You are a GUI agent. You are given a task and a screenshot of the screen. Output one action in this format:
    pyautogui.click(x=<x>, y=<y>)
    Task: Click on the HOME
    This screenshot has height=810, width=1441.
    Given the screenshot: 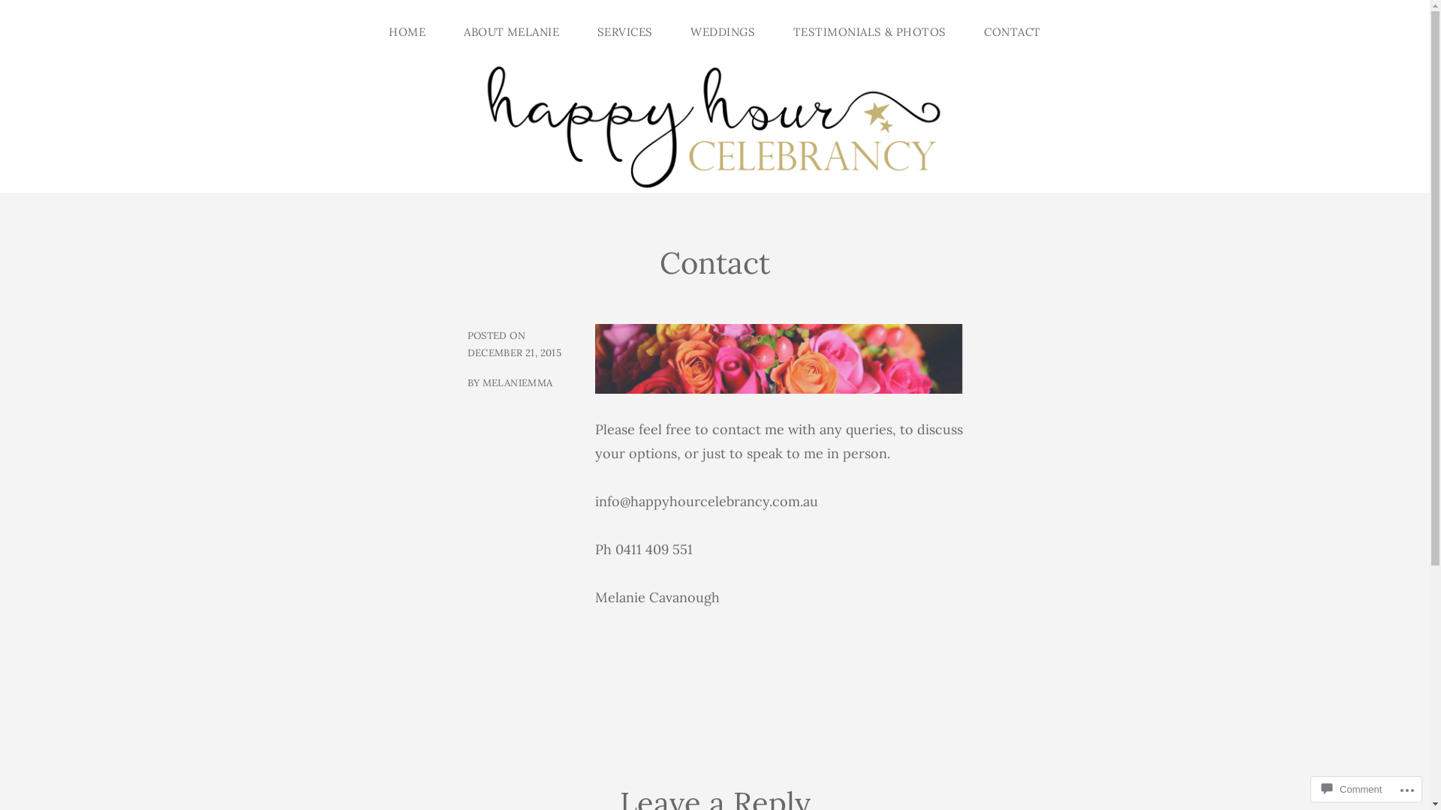 What is the action you would take?
    pyautogui.click(x=417, y=33)
    